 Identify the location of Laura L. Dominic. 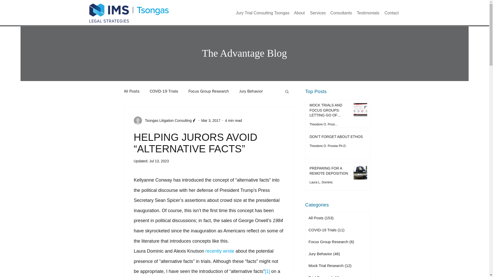
(321, 182).